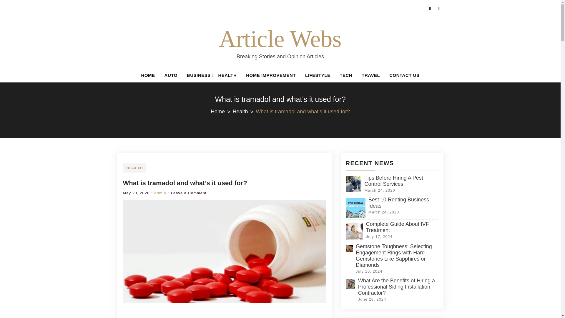  Describe the element at coordinates (371, 75) in the screenshot. I see `TRAVEL` at that location.